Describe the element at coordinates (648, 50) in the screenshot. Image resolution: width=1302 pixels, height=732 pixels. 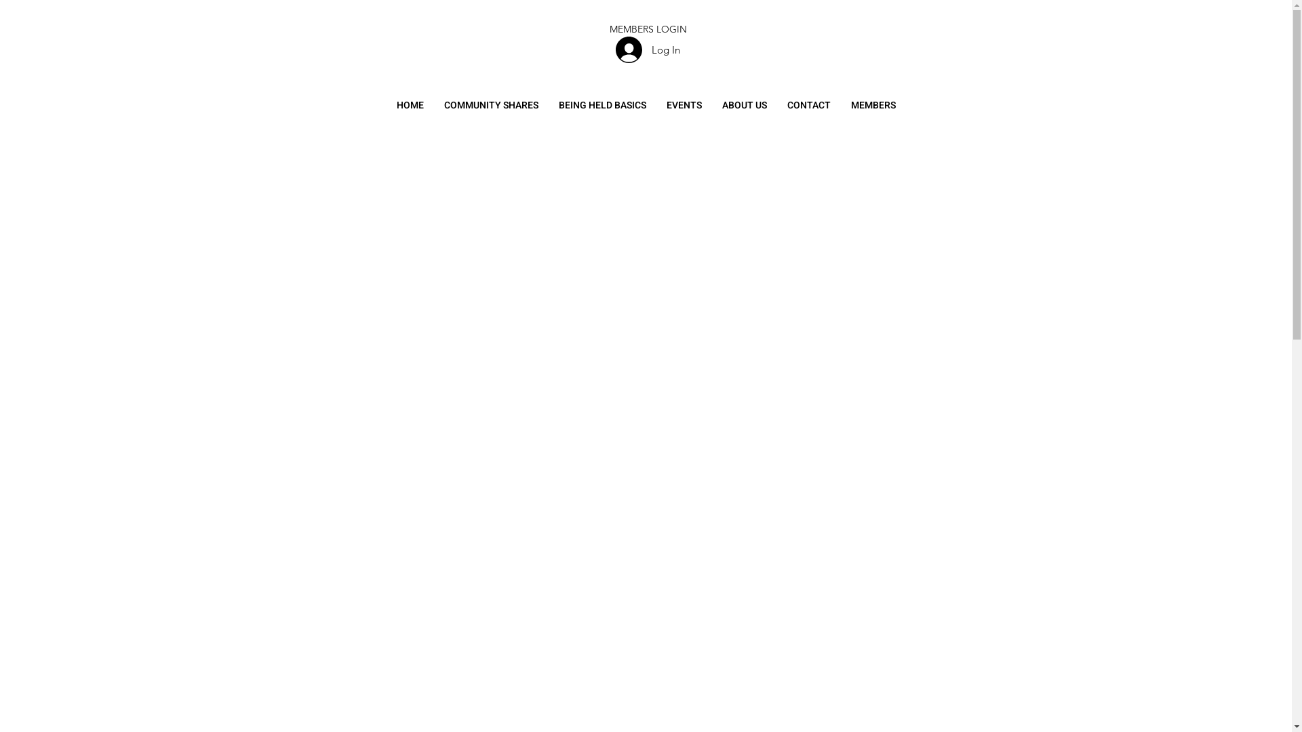
I see `Log In` at that location.